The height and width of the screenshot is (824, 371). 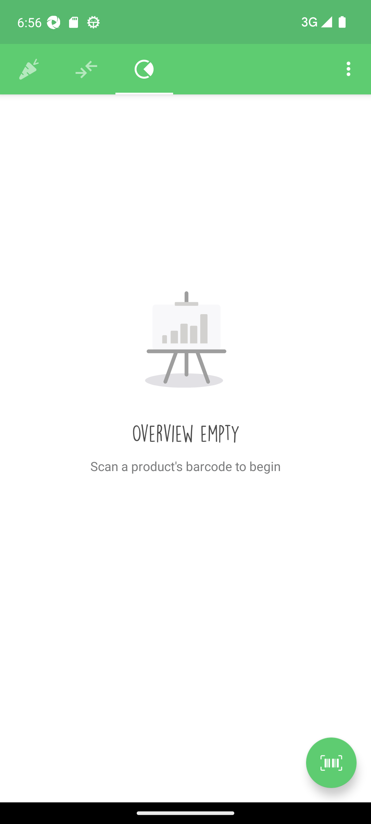 I want to click on Scan a product, so click(x=331, y=763).